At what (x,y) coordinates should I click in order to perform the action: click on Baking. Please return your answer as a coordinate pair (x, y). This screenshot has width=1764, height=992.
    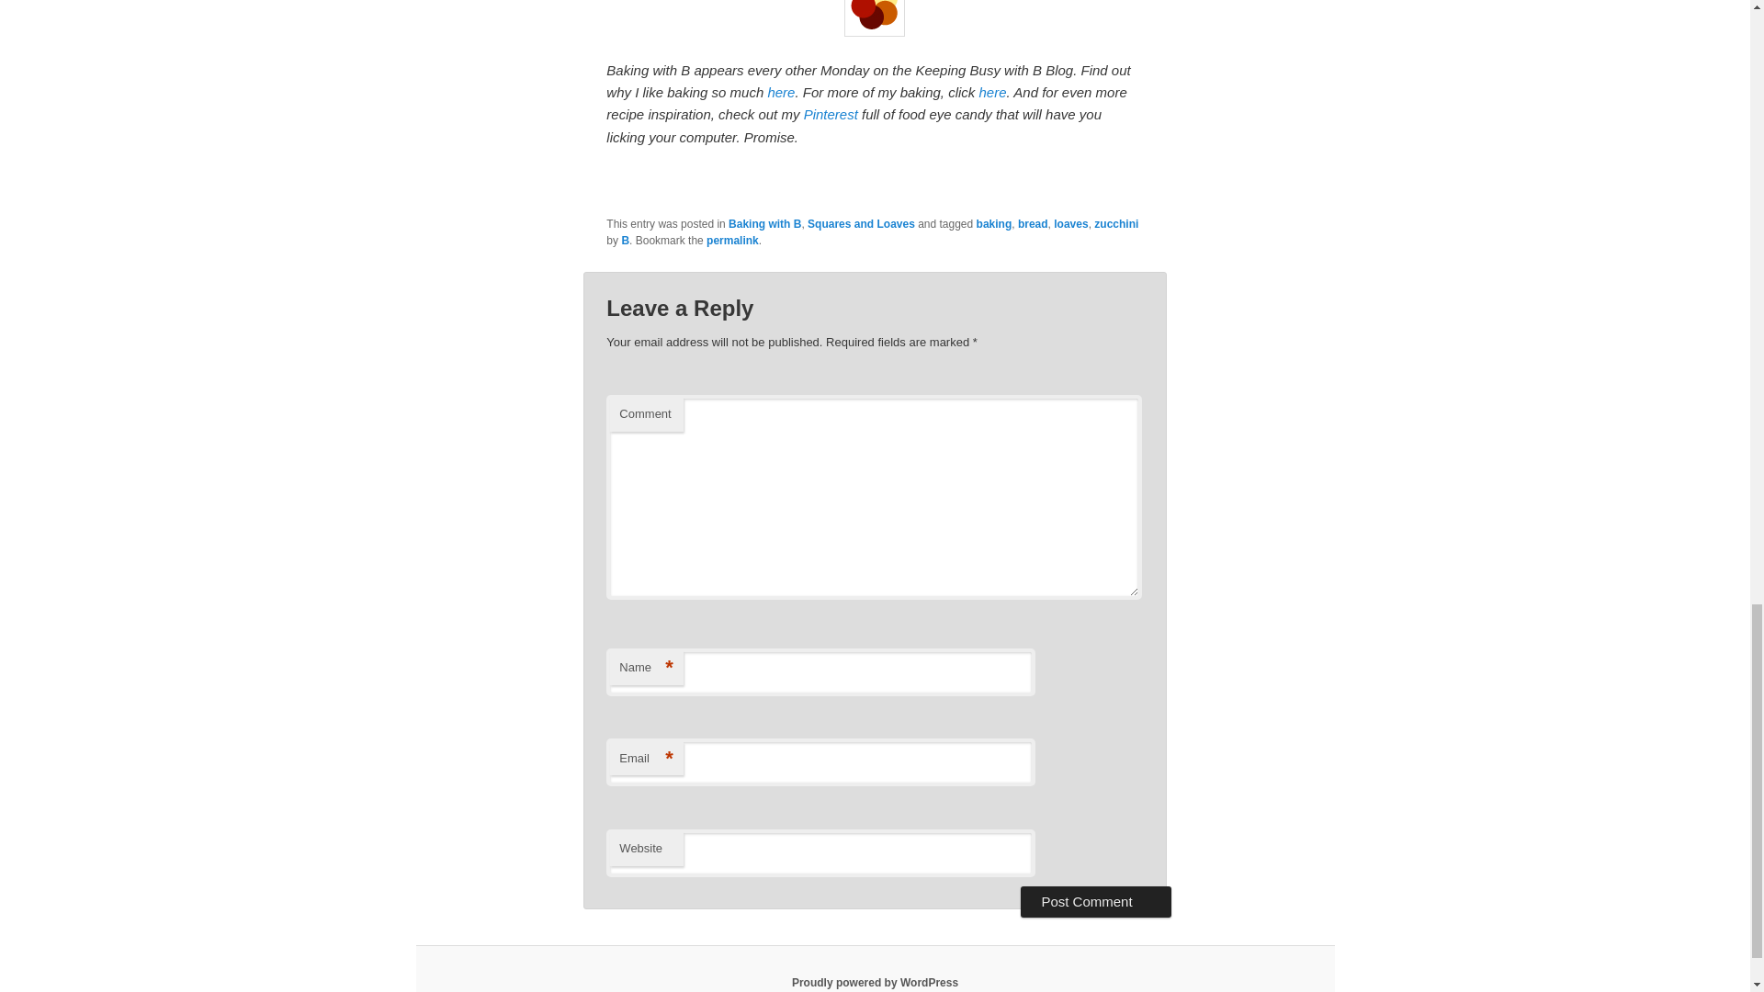
    Looking at the image, I should click on (992, 92).